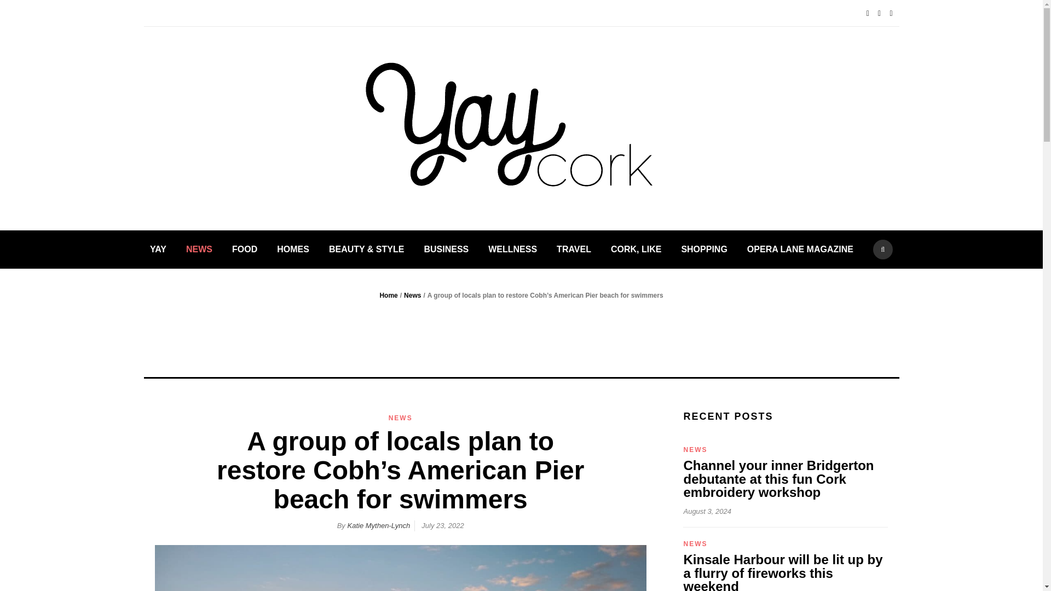  I want to click on Instagram, so click(893, 13).